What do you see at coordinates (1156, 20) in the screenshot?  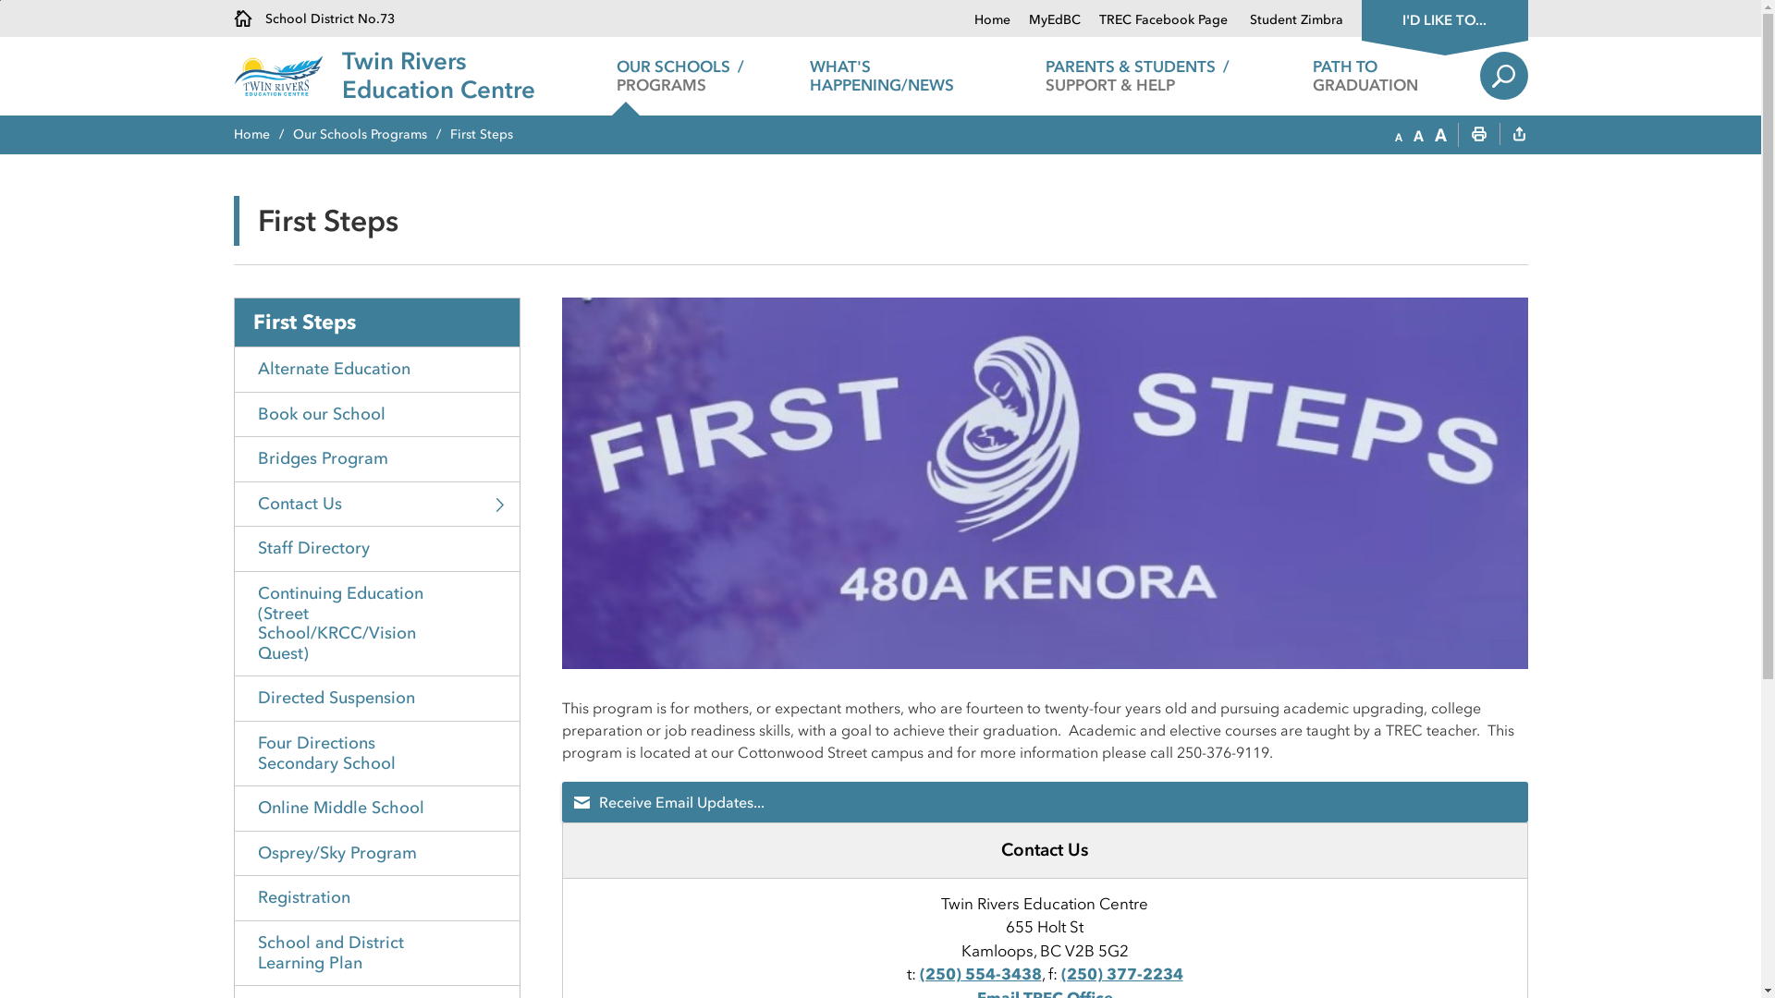 I see `TREC Facebook Page` at bounding box center [1156, 20].